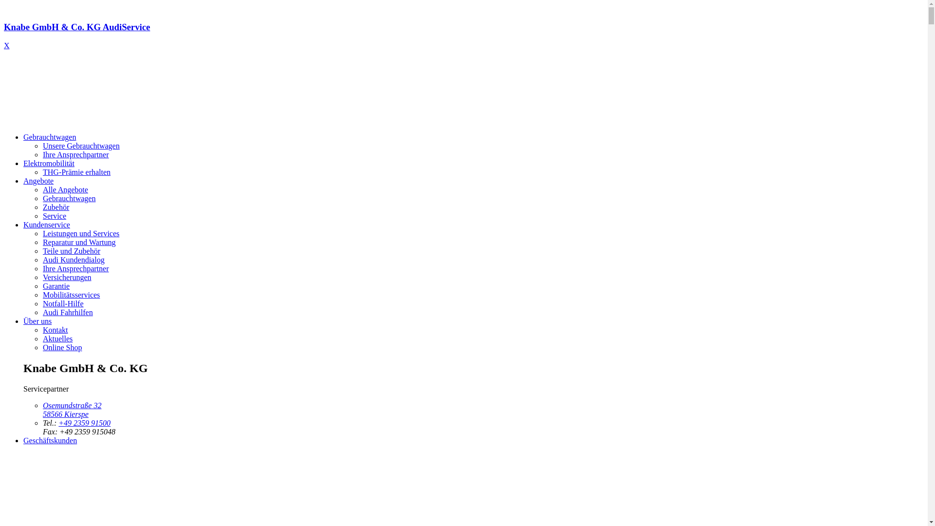  Describe the element at coordinates (57, 339) in the screenshot. I see `Aktuelles` at that location.